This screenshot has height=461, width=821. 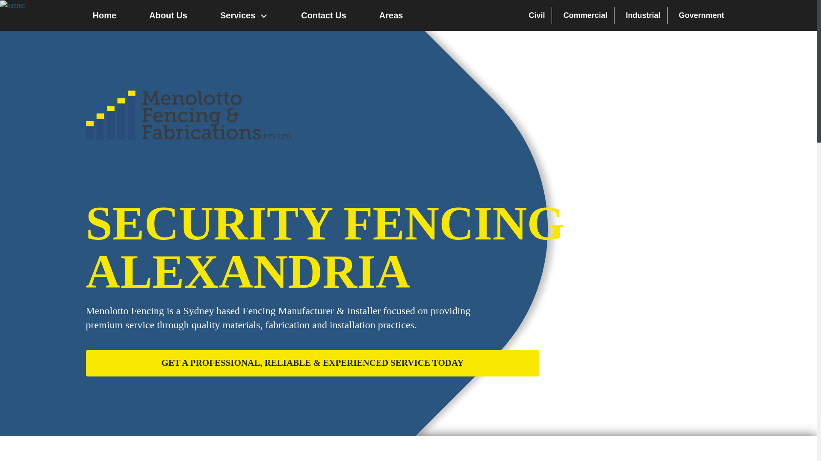 What do you see at coordinates (701, 15) in the screenshot?
I see `Government` at bounding box center [701, 15].